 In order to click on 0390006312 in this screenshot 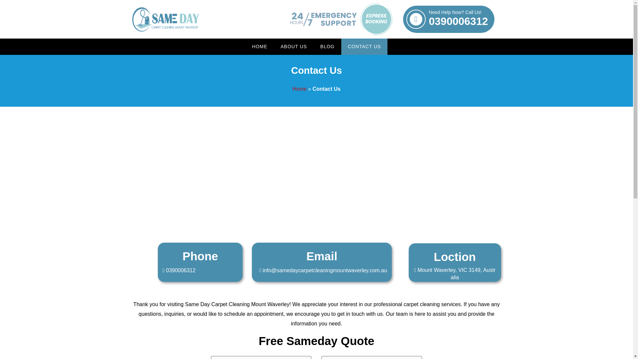, I will do `click(328, 47)`.